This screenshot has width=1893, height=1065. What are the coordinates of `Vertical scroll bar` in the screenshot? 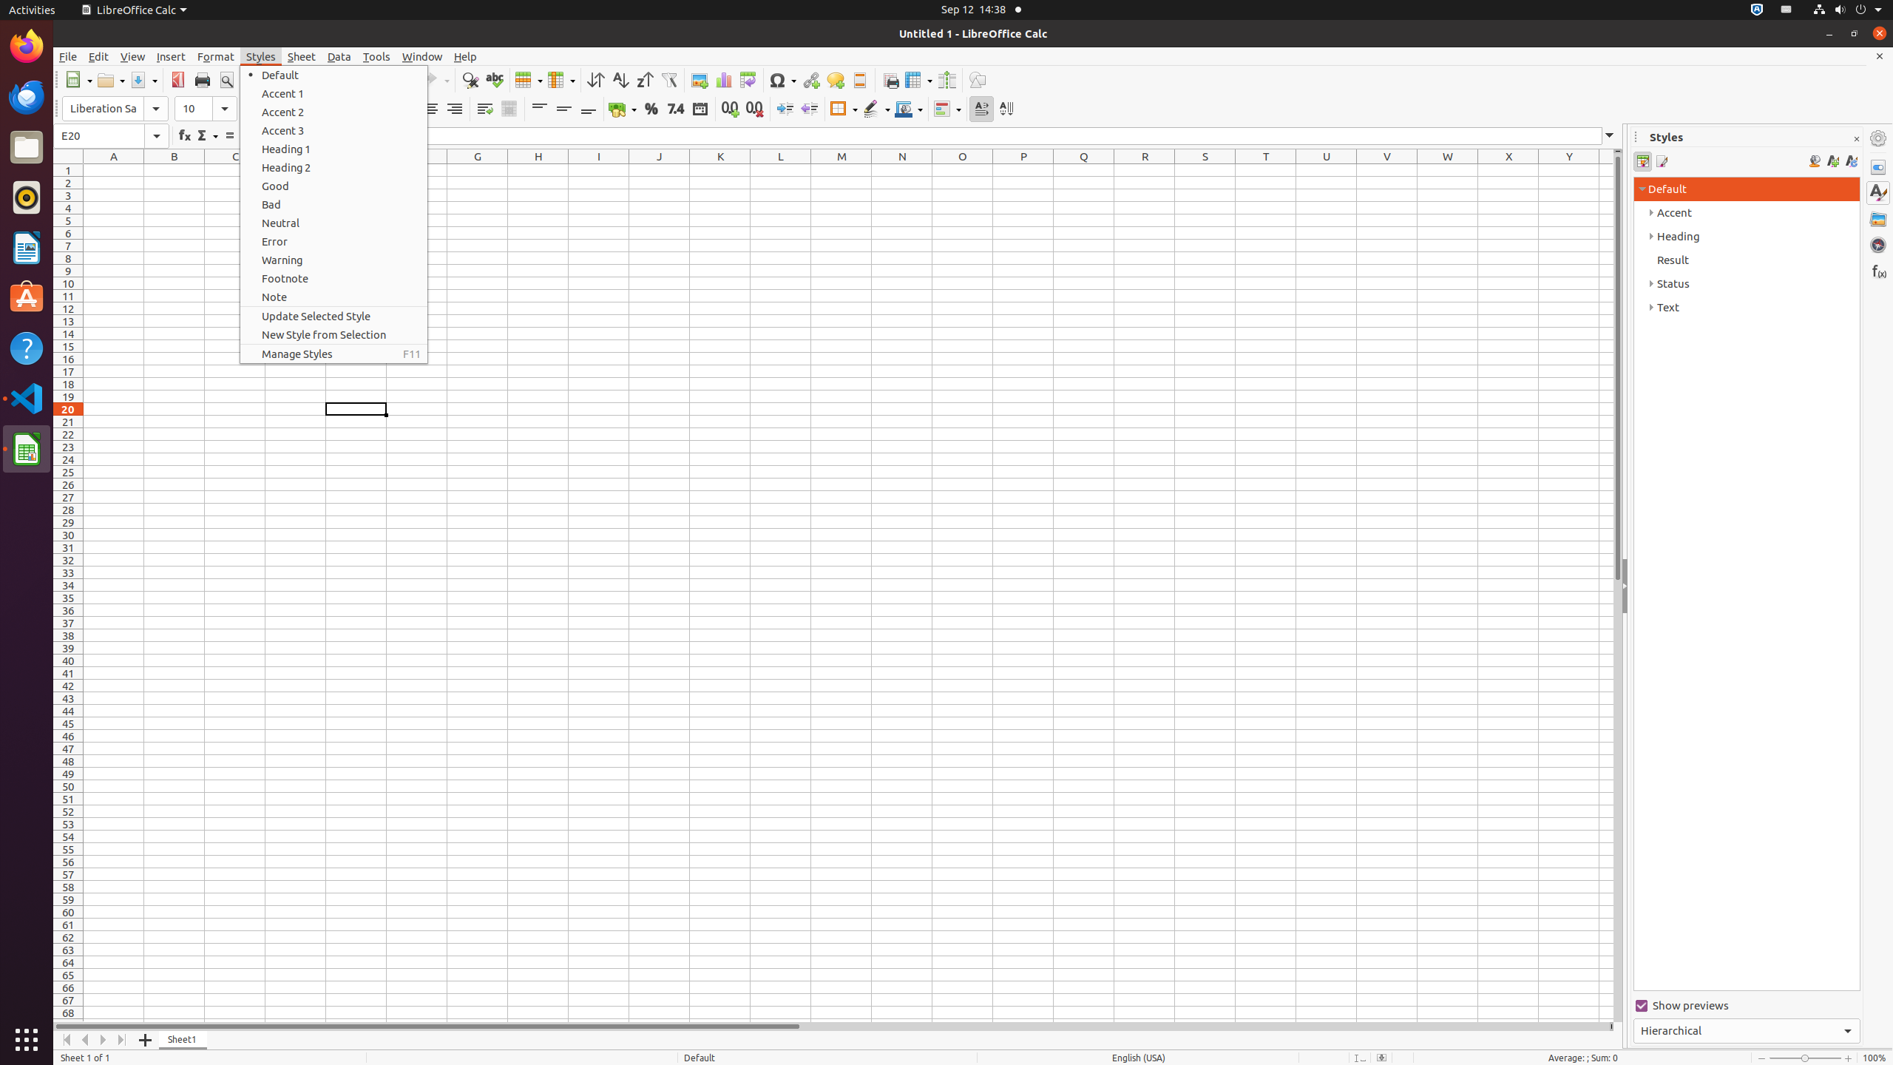 It's located at (1618, 587).